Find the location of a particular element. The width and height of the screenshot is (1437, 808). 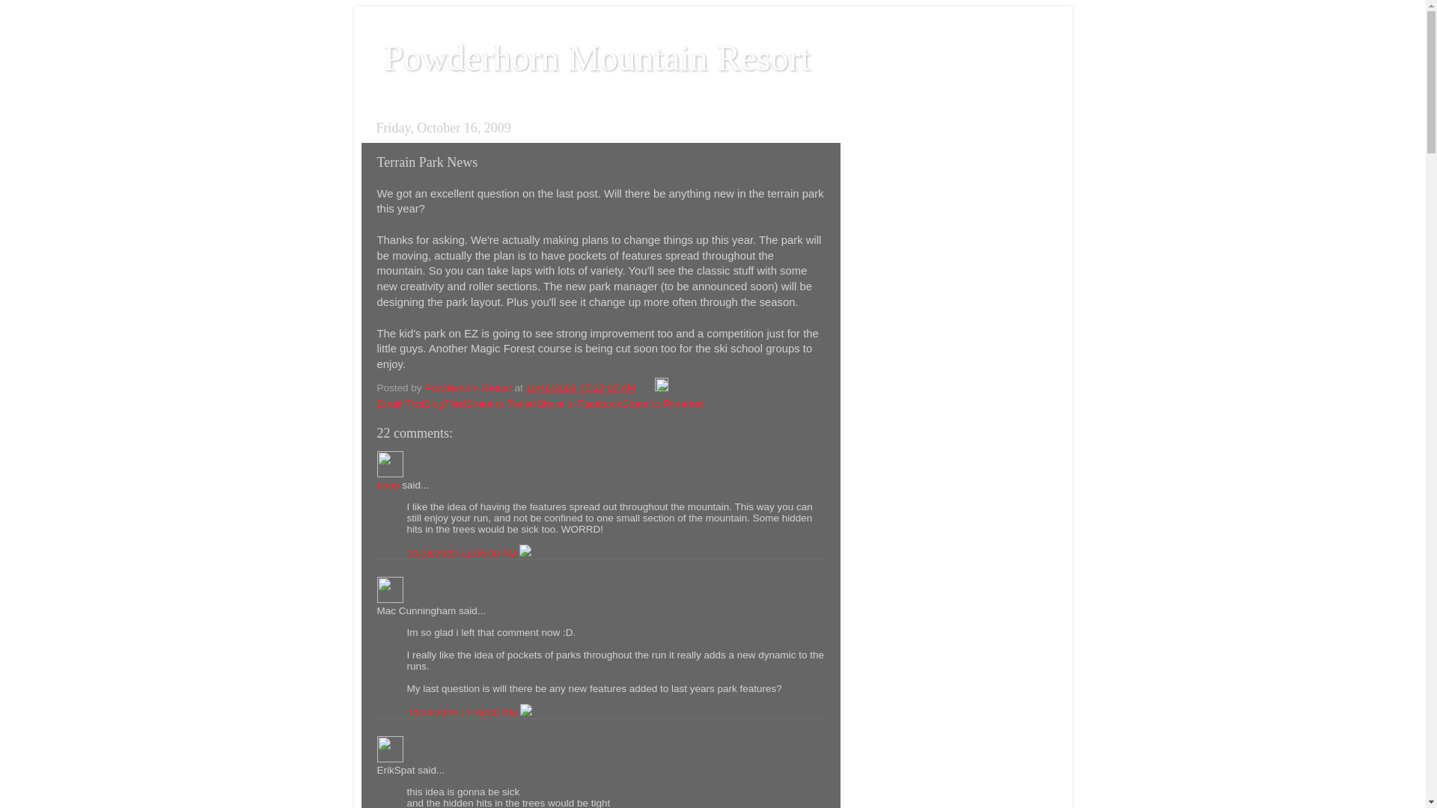

comment permalink is located at coordinates (463, 712).